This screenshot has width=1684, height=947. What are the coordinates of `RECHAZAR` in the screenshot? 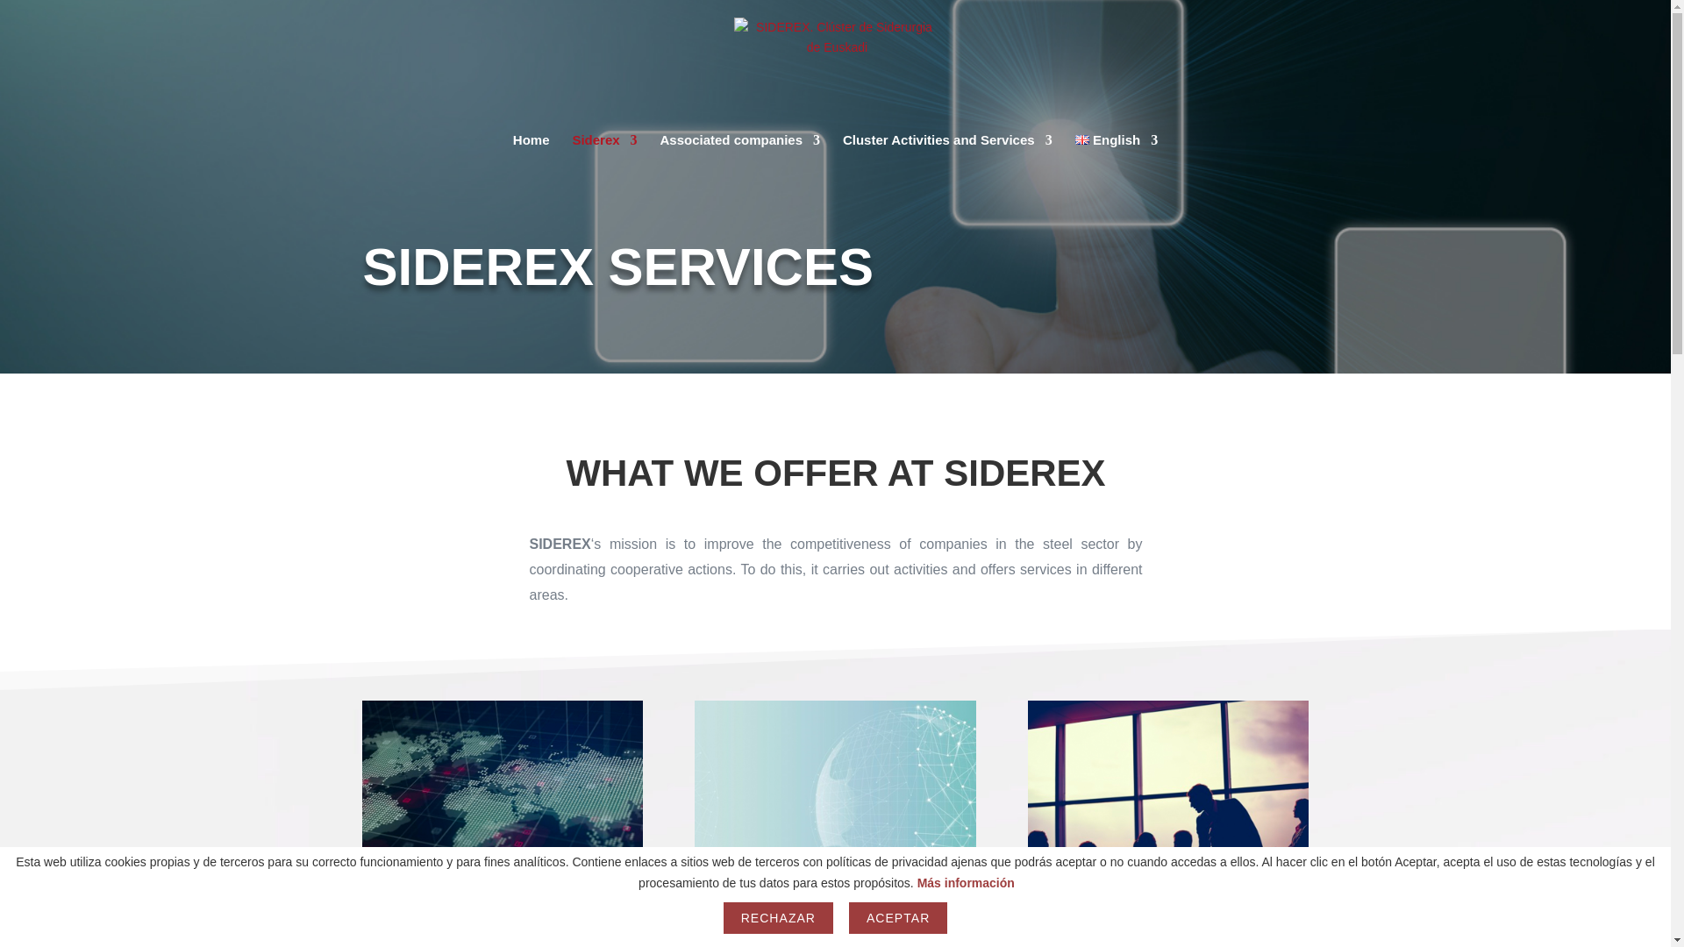 It's located at (777, 917).